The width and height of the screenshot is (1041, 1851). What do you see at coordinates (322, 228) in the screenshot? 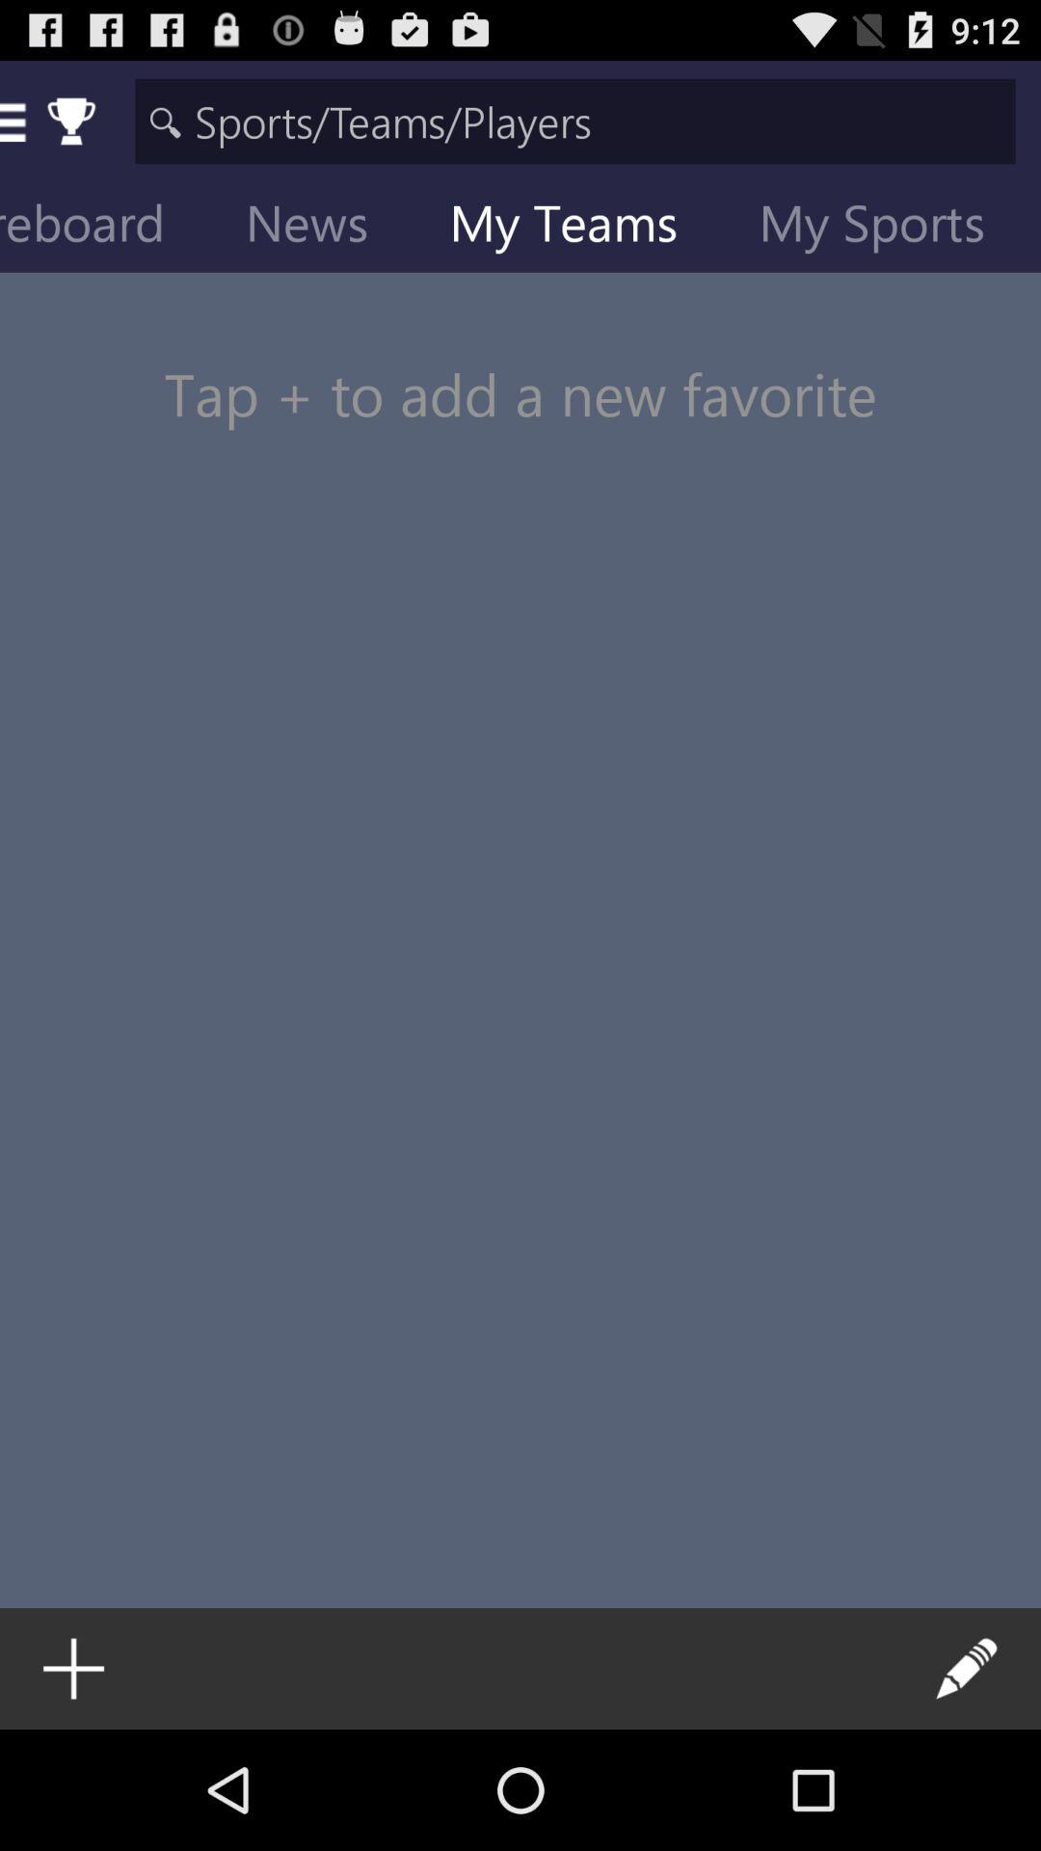
I see `turn on the icon next to scoreboard icon` at bounding box center [322, 228].